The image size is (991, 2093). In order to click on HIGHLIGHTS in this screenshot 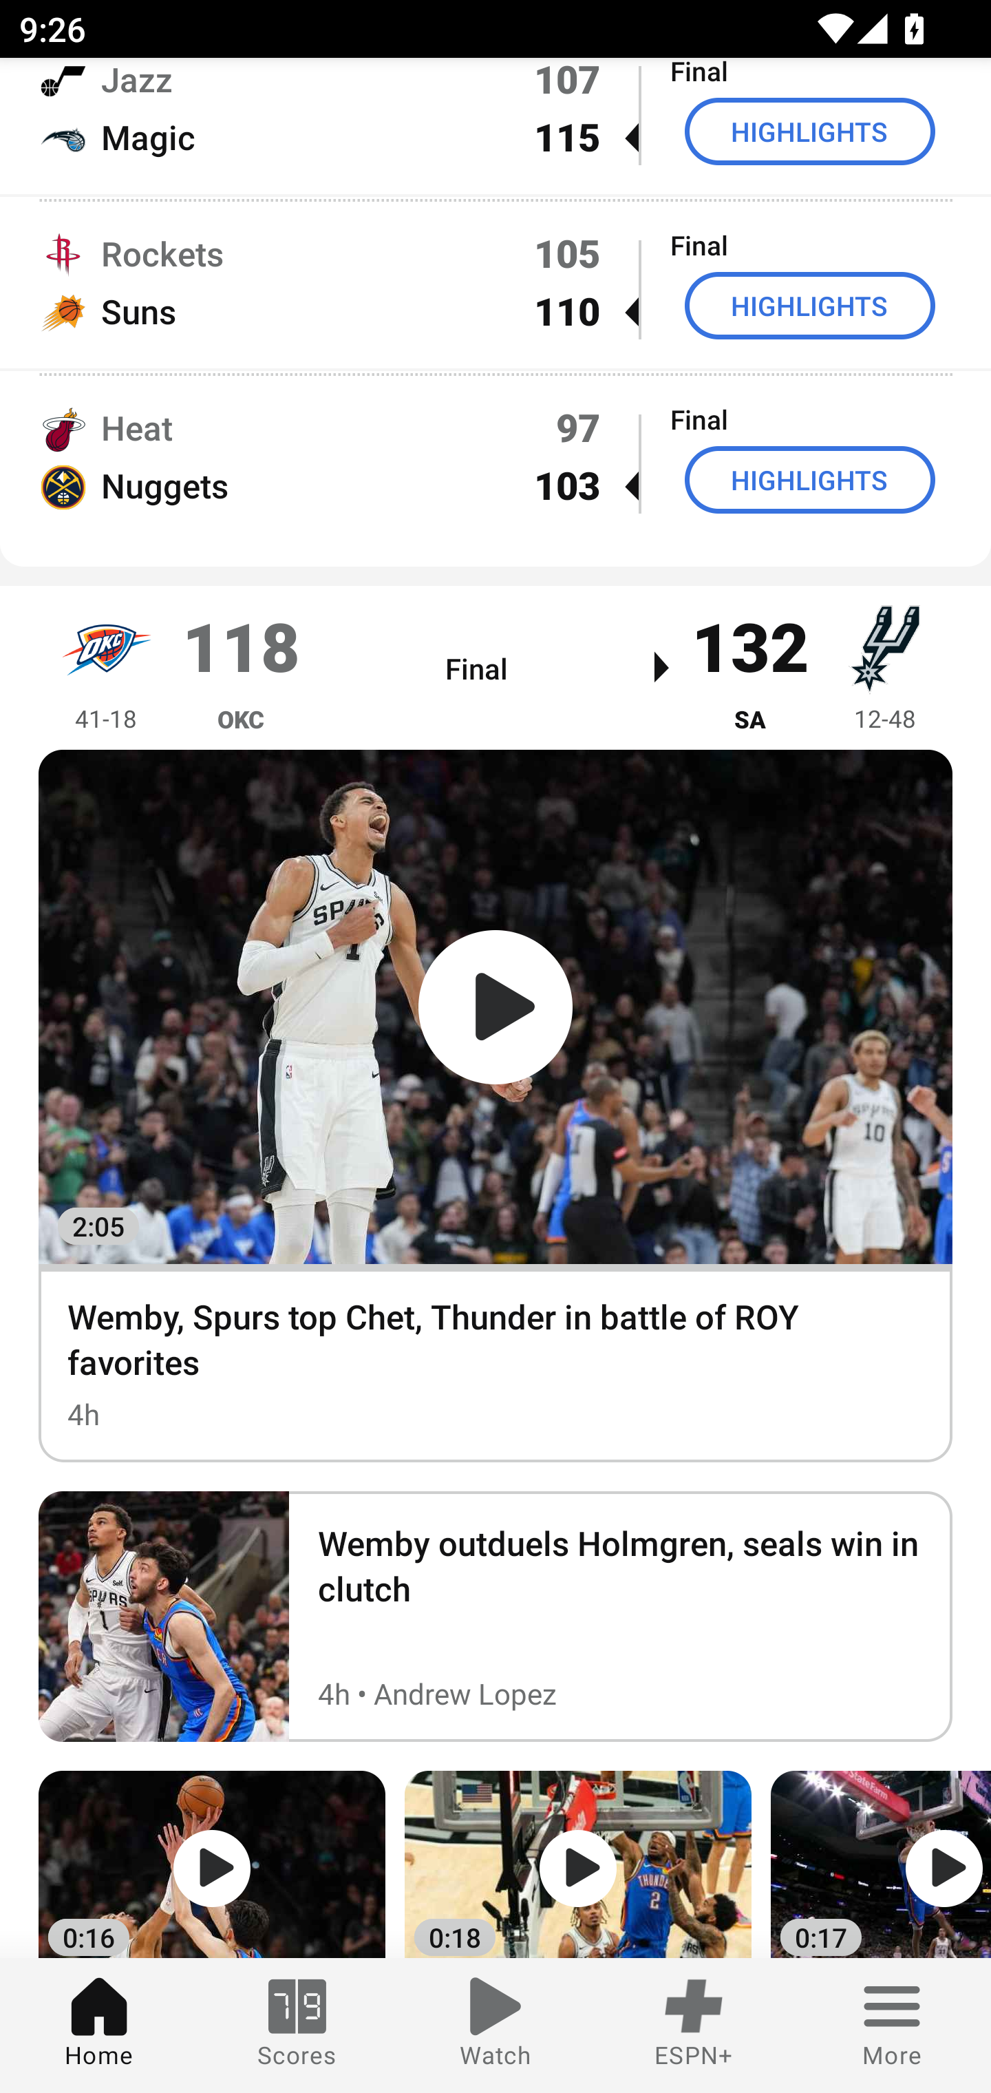, I will do `click(810, 479)`.